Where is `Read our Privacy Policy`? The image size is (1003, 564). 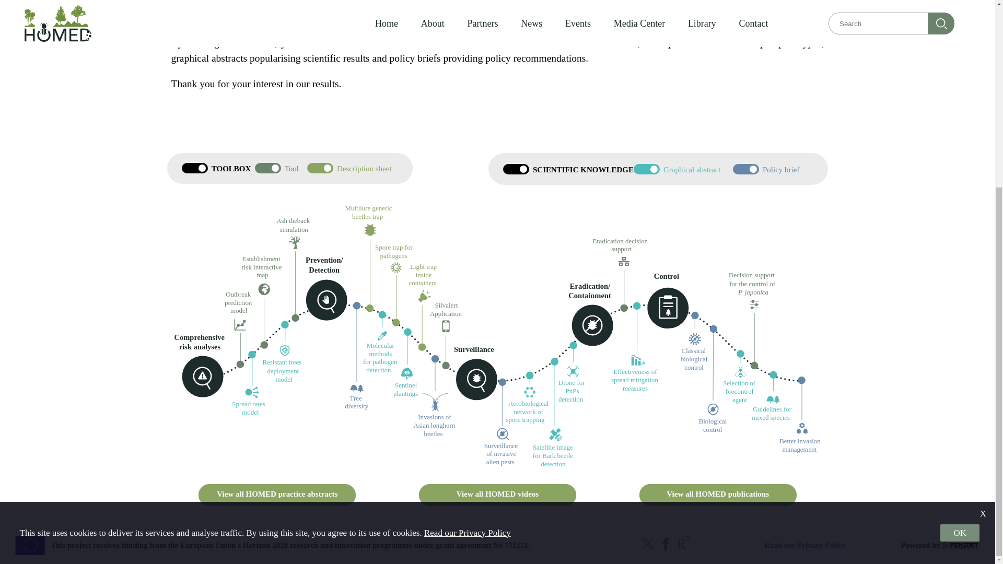 Read our Privacy Policy is located at coordinates (467, 257).